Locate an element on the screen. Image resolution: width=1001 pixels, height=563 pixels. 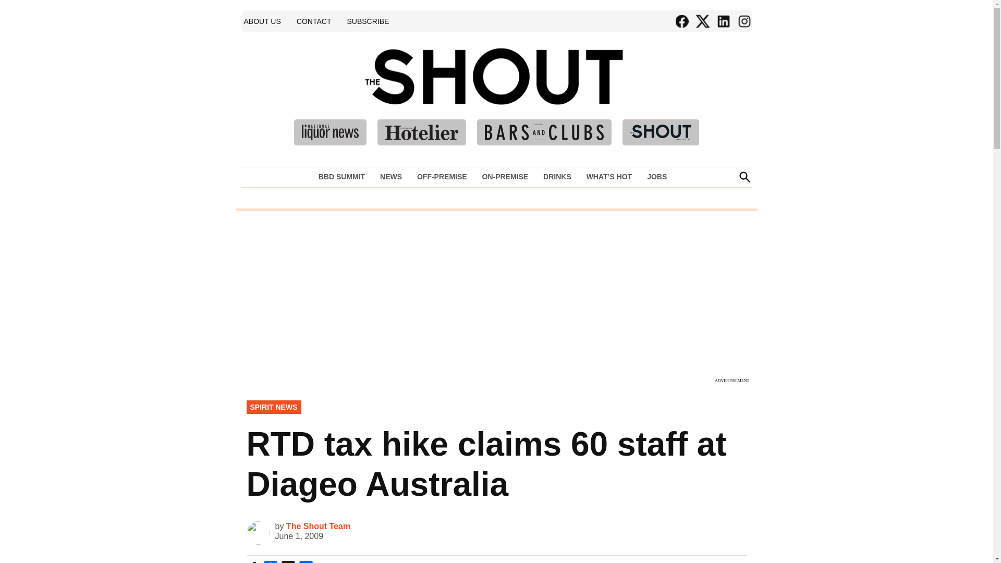
X is located at coordinates (288, 562).